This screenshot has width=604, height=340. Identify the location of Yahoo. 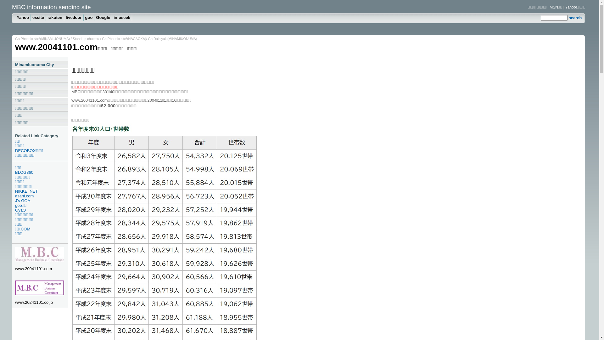
(23, 18).